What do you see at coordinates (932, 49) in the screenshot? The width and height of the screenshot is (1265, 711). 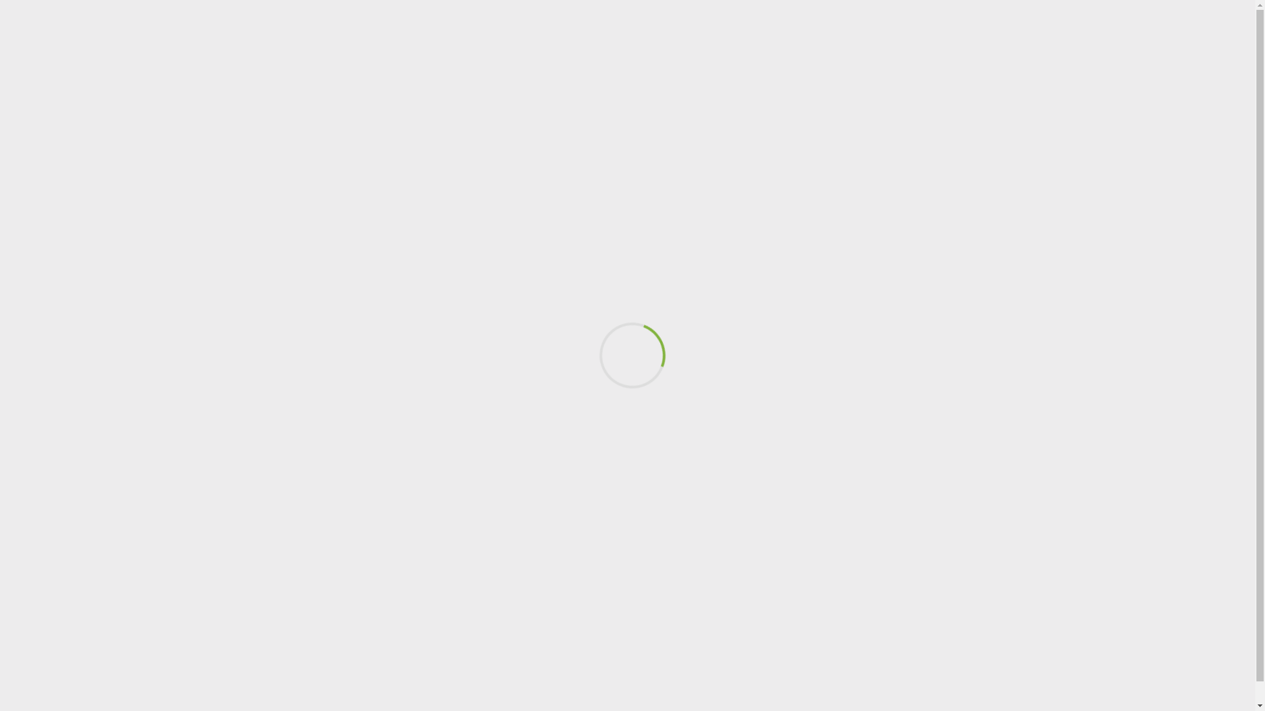 I see `DE` at bounding box center [932, 49].